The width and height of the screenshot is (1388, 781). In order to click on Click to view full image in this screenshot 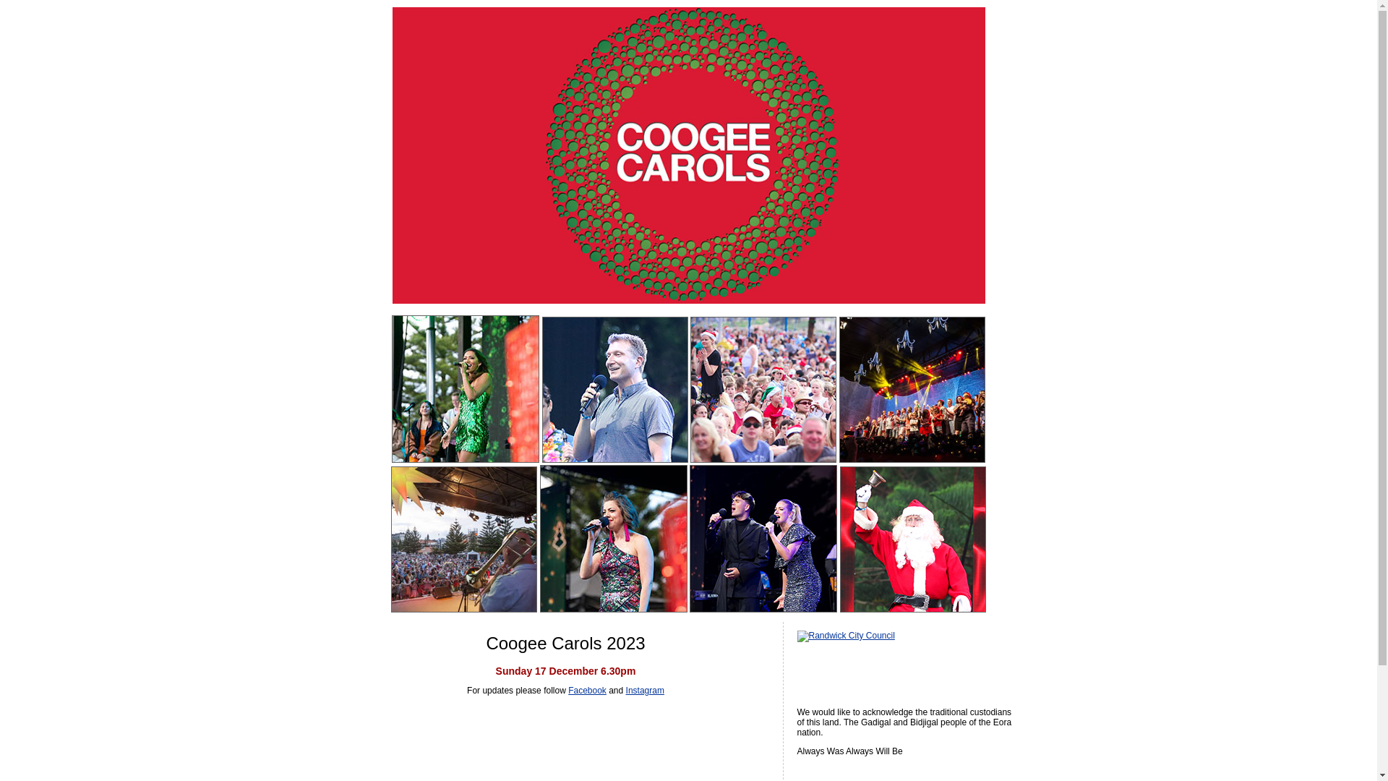, I will do `click(464, 539)`.